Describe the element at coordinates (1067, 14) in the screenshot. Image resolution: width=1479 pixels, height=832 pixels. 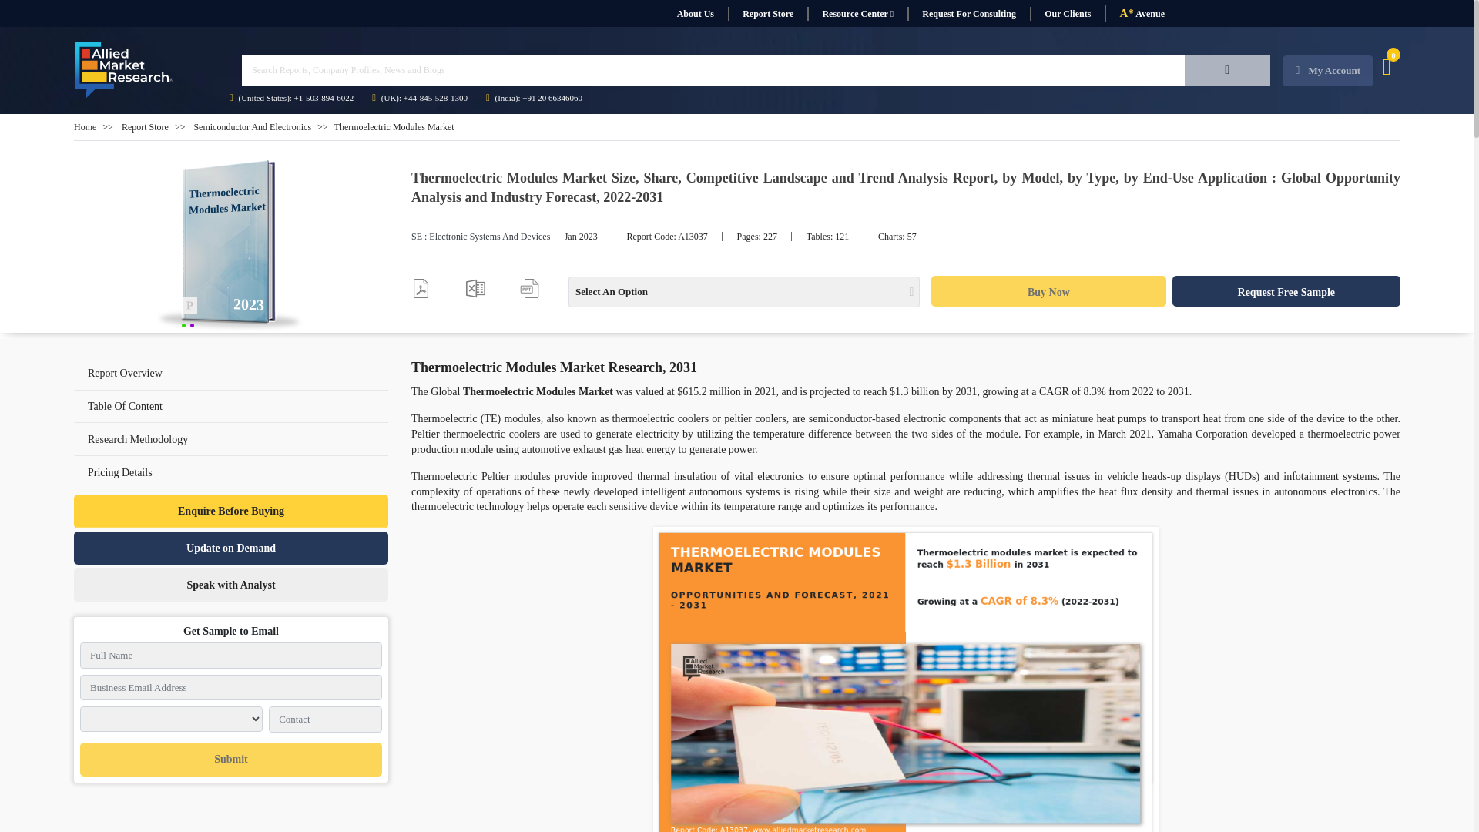
I see `Our Clients` at that location.